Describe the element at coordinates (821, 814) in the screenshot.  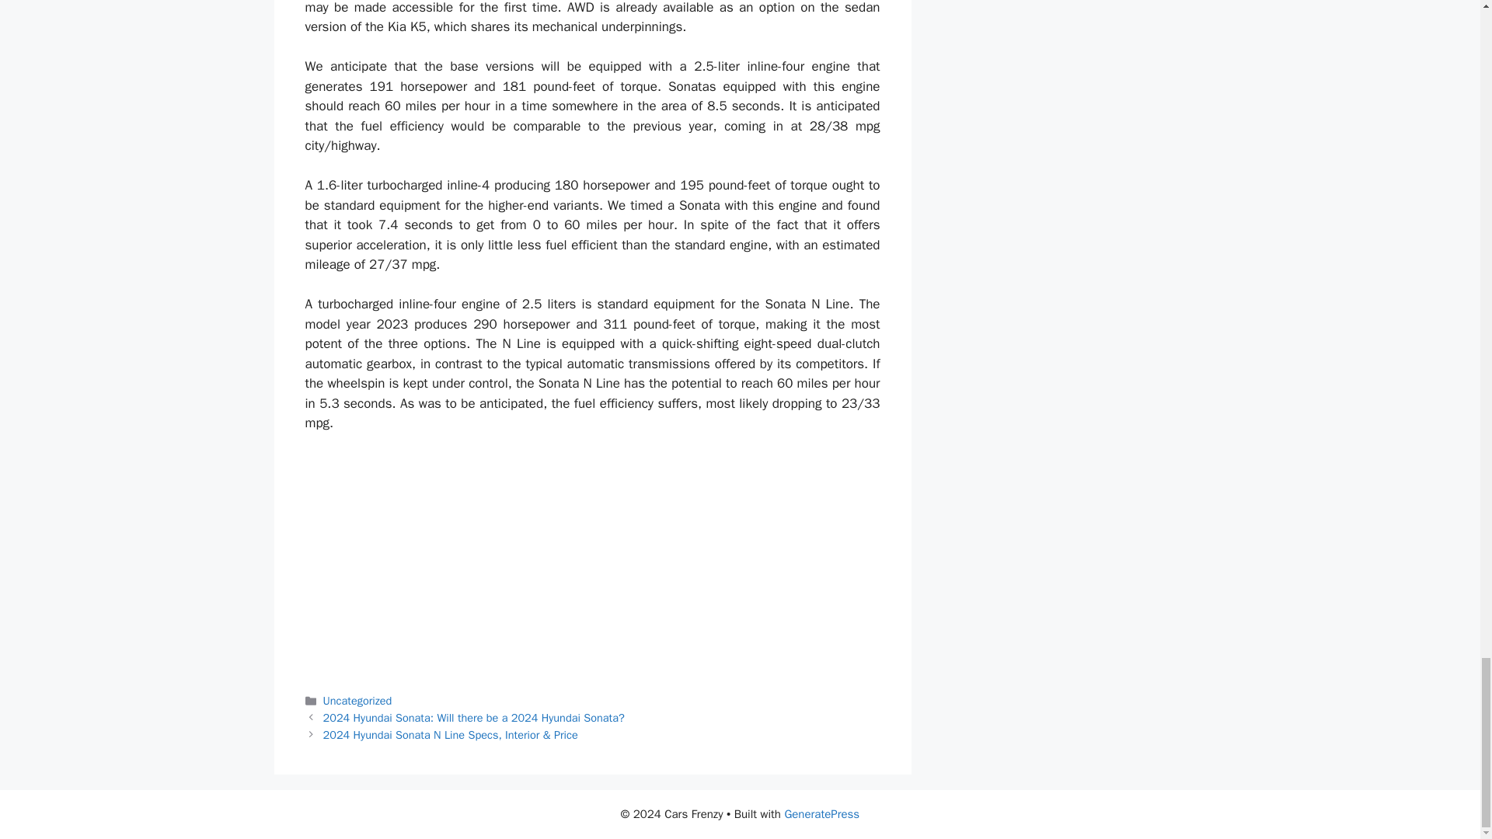
I see `GeneratePress` at that location.